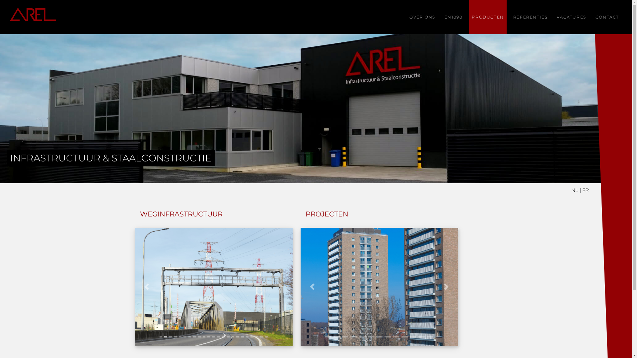  What do you see at coordinates (281, 287) in the screenshot?
I see `Next` at bounding box center [281, 287].